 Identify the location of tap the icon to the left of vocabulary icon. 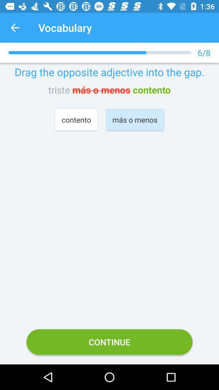
(15, 28).